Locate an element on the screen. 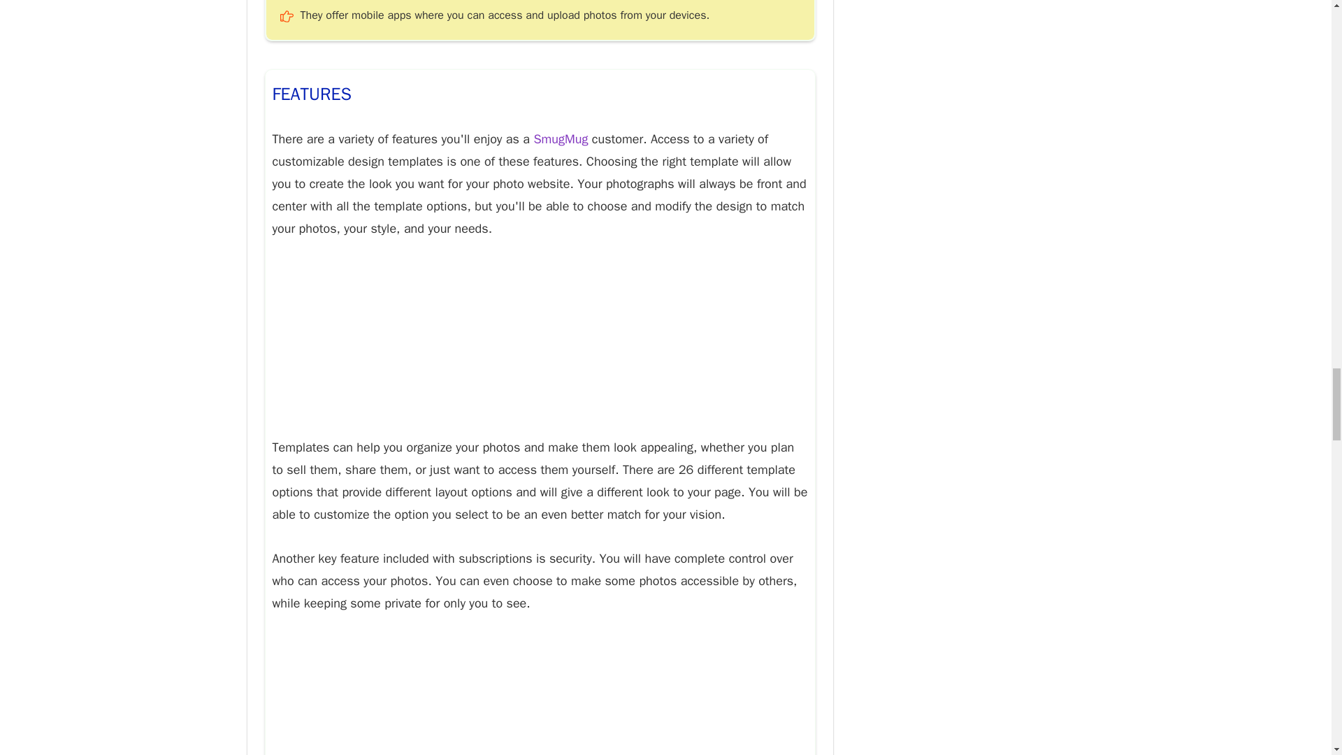 This screenshot has height=755, width=1342. SmugMug is located at coordinates (560, 138).